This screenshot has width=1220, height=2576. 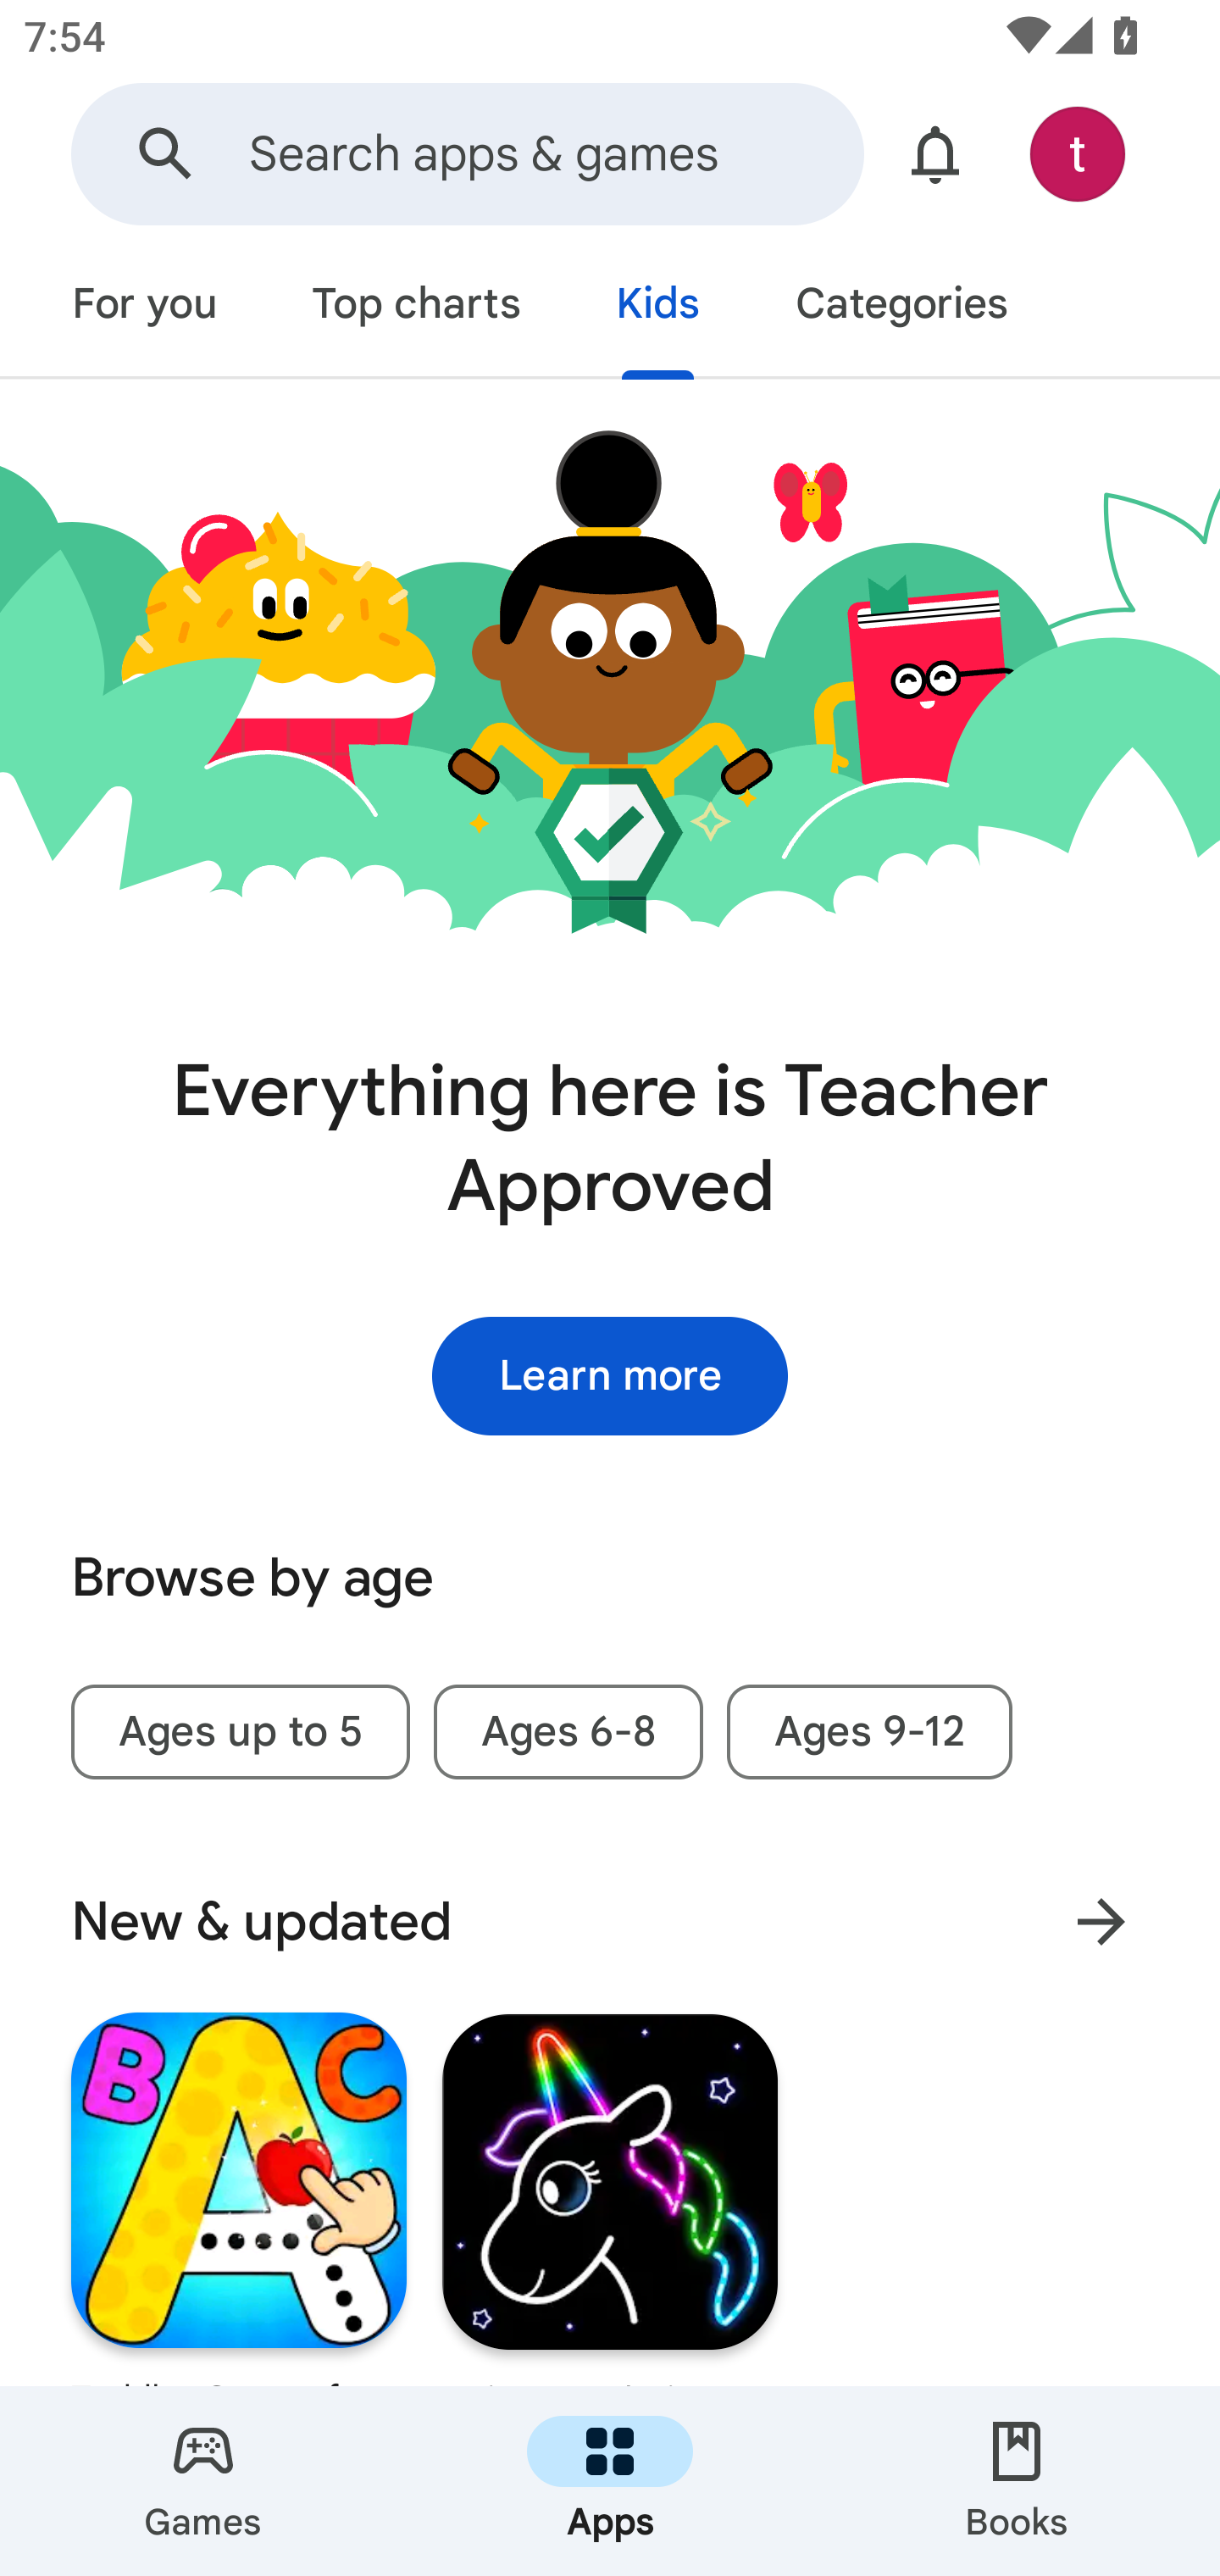 What do you see at coordinates (417, 307) in the screenshot?
I see `Top charts` at bounding box center [417, 307].